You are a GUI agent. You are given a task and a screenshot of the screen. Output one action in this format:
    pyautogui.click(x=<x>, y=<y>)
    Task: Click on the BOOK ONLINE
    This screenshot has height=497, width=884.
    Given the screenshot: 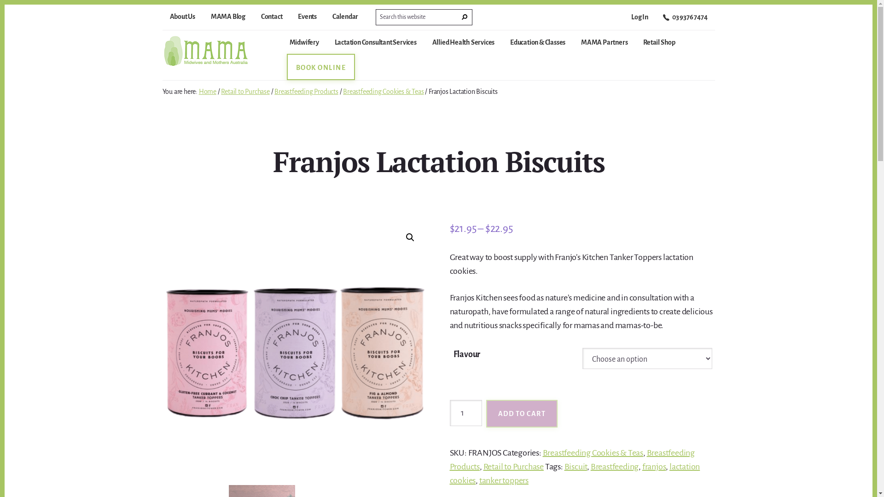 What is the action you would take?
    pyautogui.click(x=320, y=72)
    